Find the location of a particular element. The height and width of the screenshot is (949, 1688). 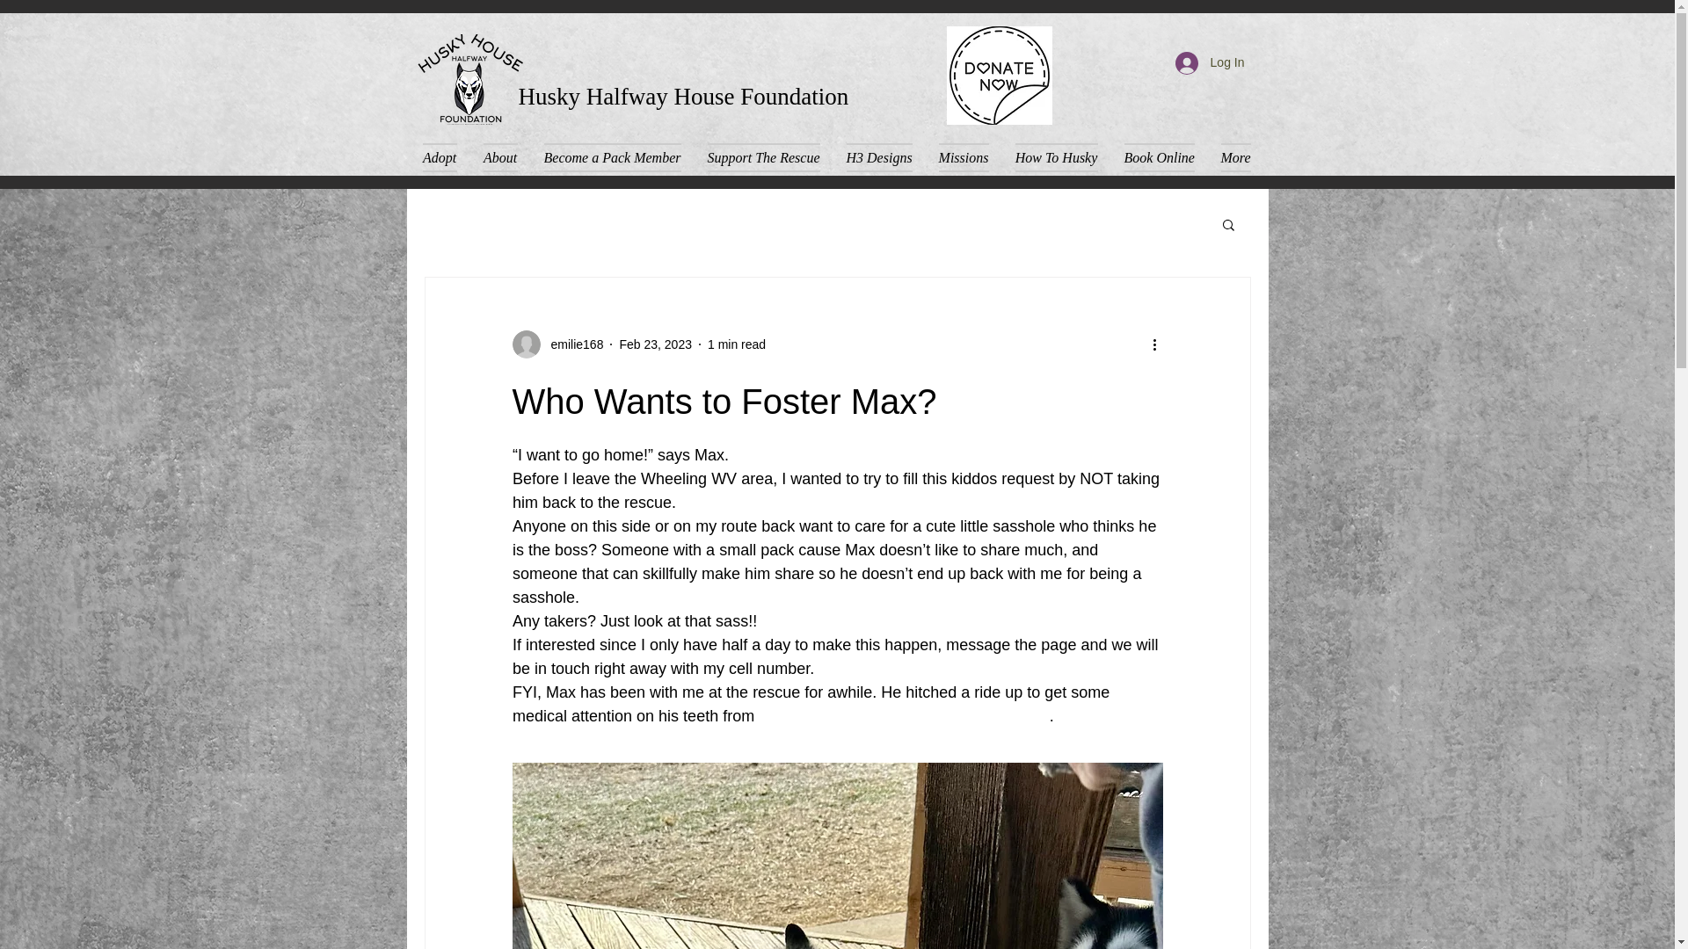

H3 Designs is located at coordinates (879, 157).